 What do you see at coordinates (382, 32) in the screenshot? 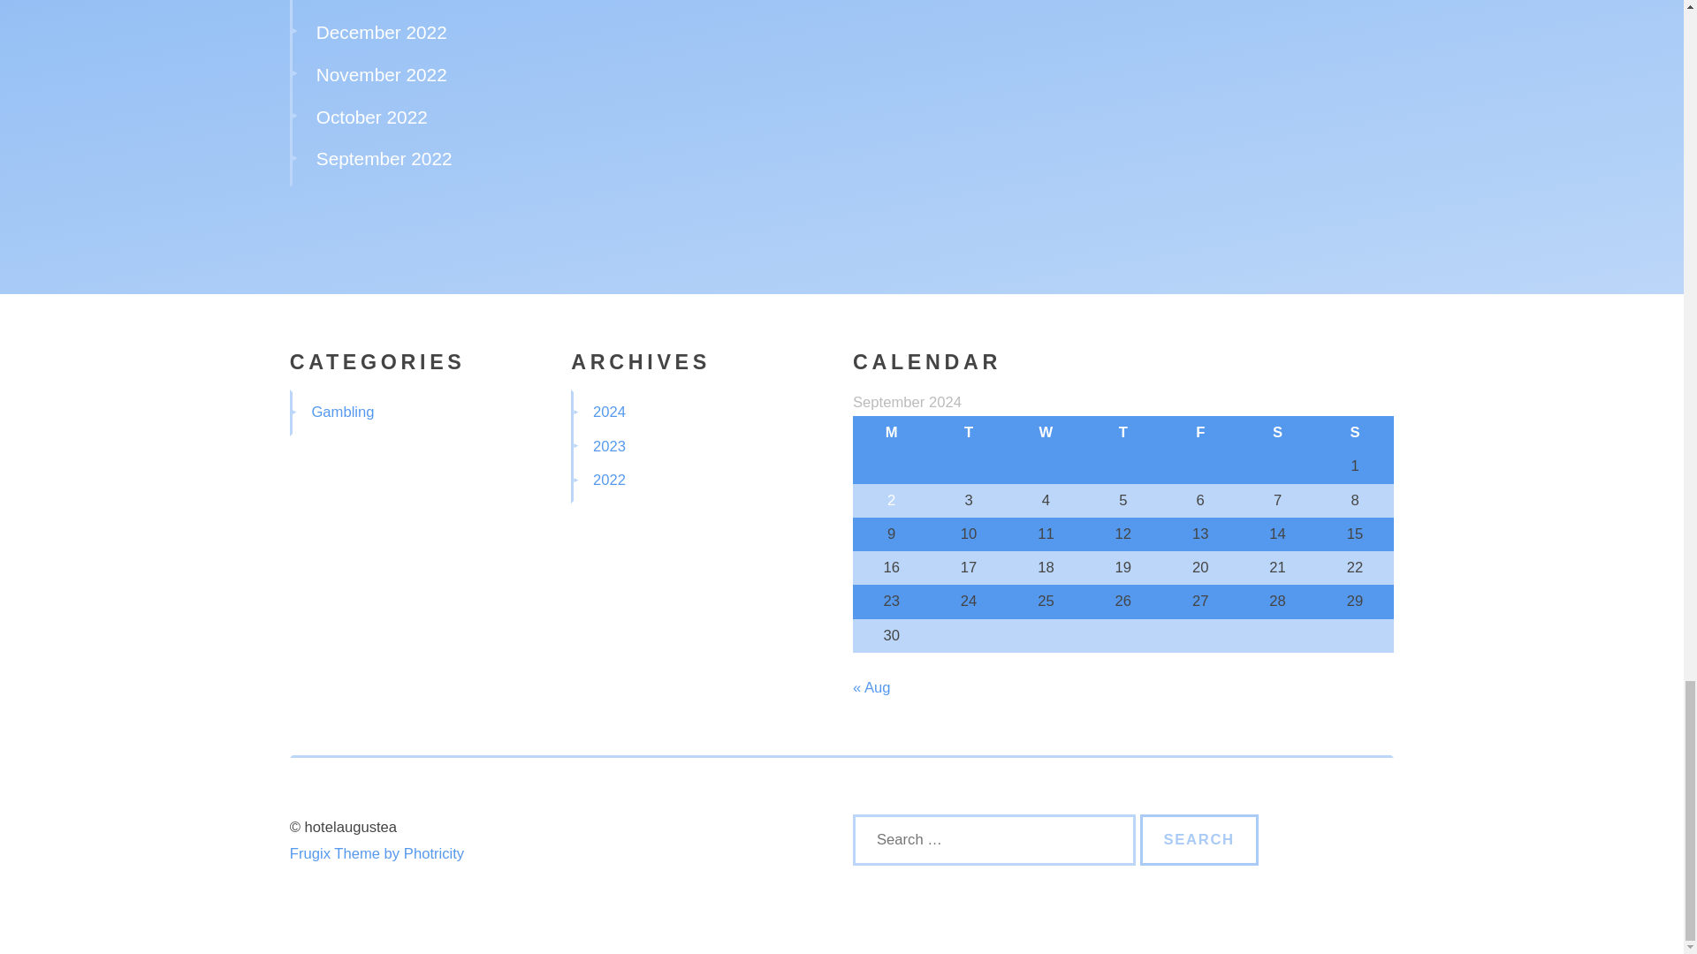
I see `December 2022` at bounding box center [382, 32].